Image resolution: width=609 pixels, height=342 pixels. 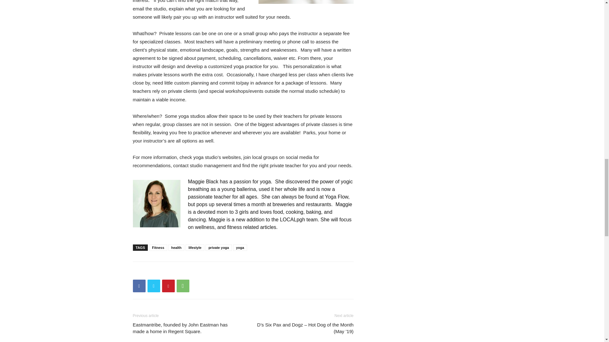 What do you see at coordinates (154, 286) in the screenshot?
I see `Twitter` at bounding box center [154, 286].